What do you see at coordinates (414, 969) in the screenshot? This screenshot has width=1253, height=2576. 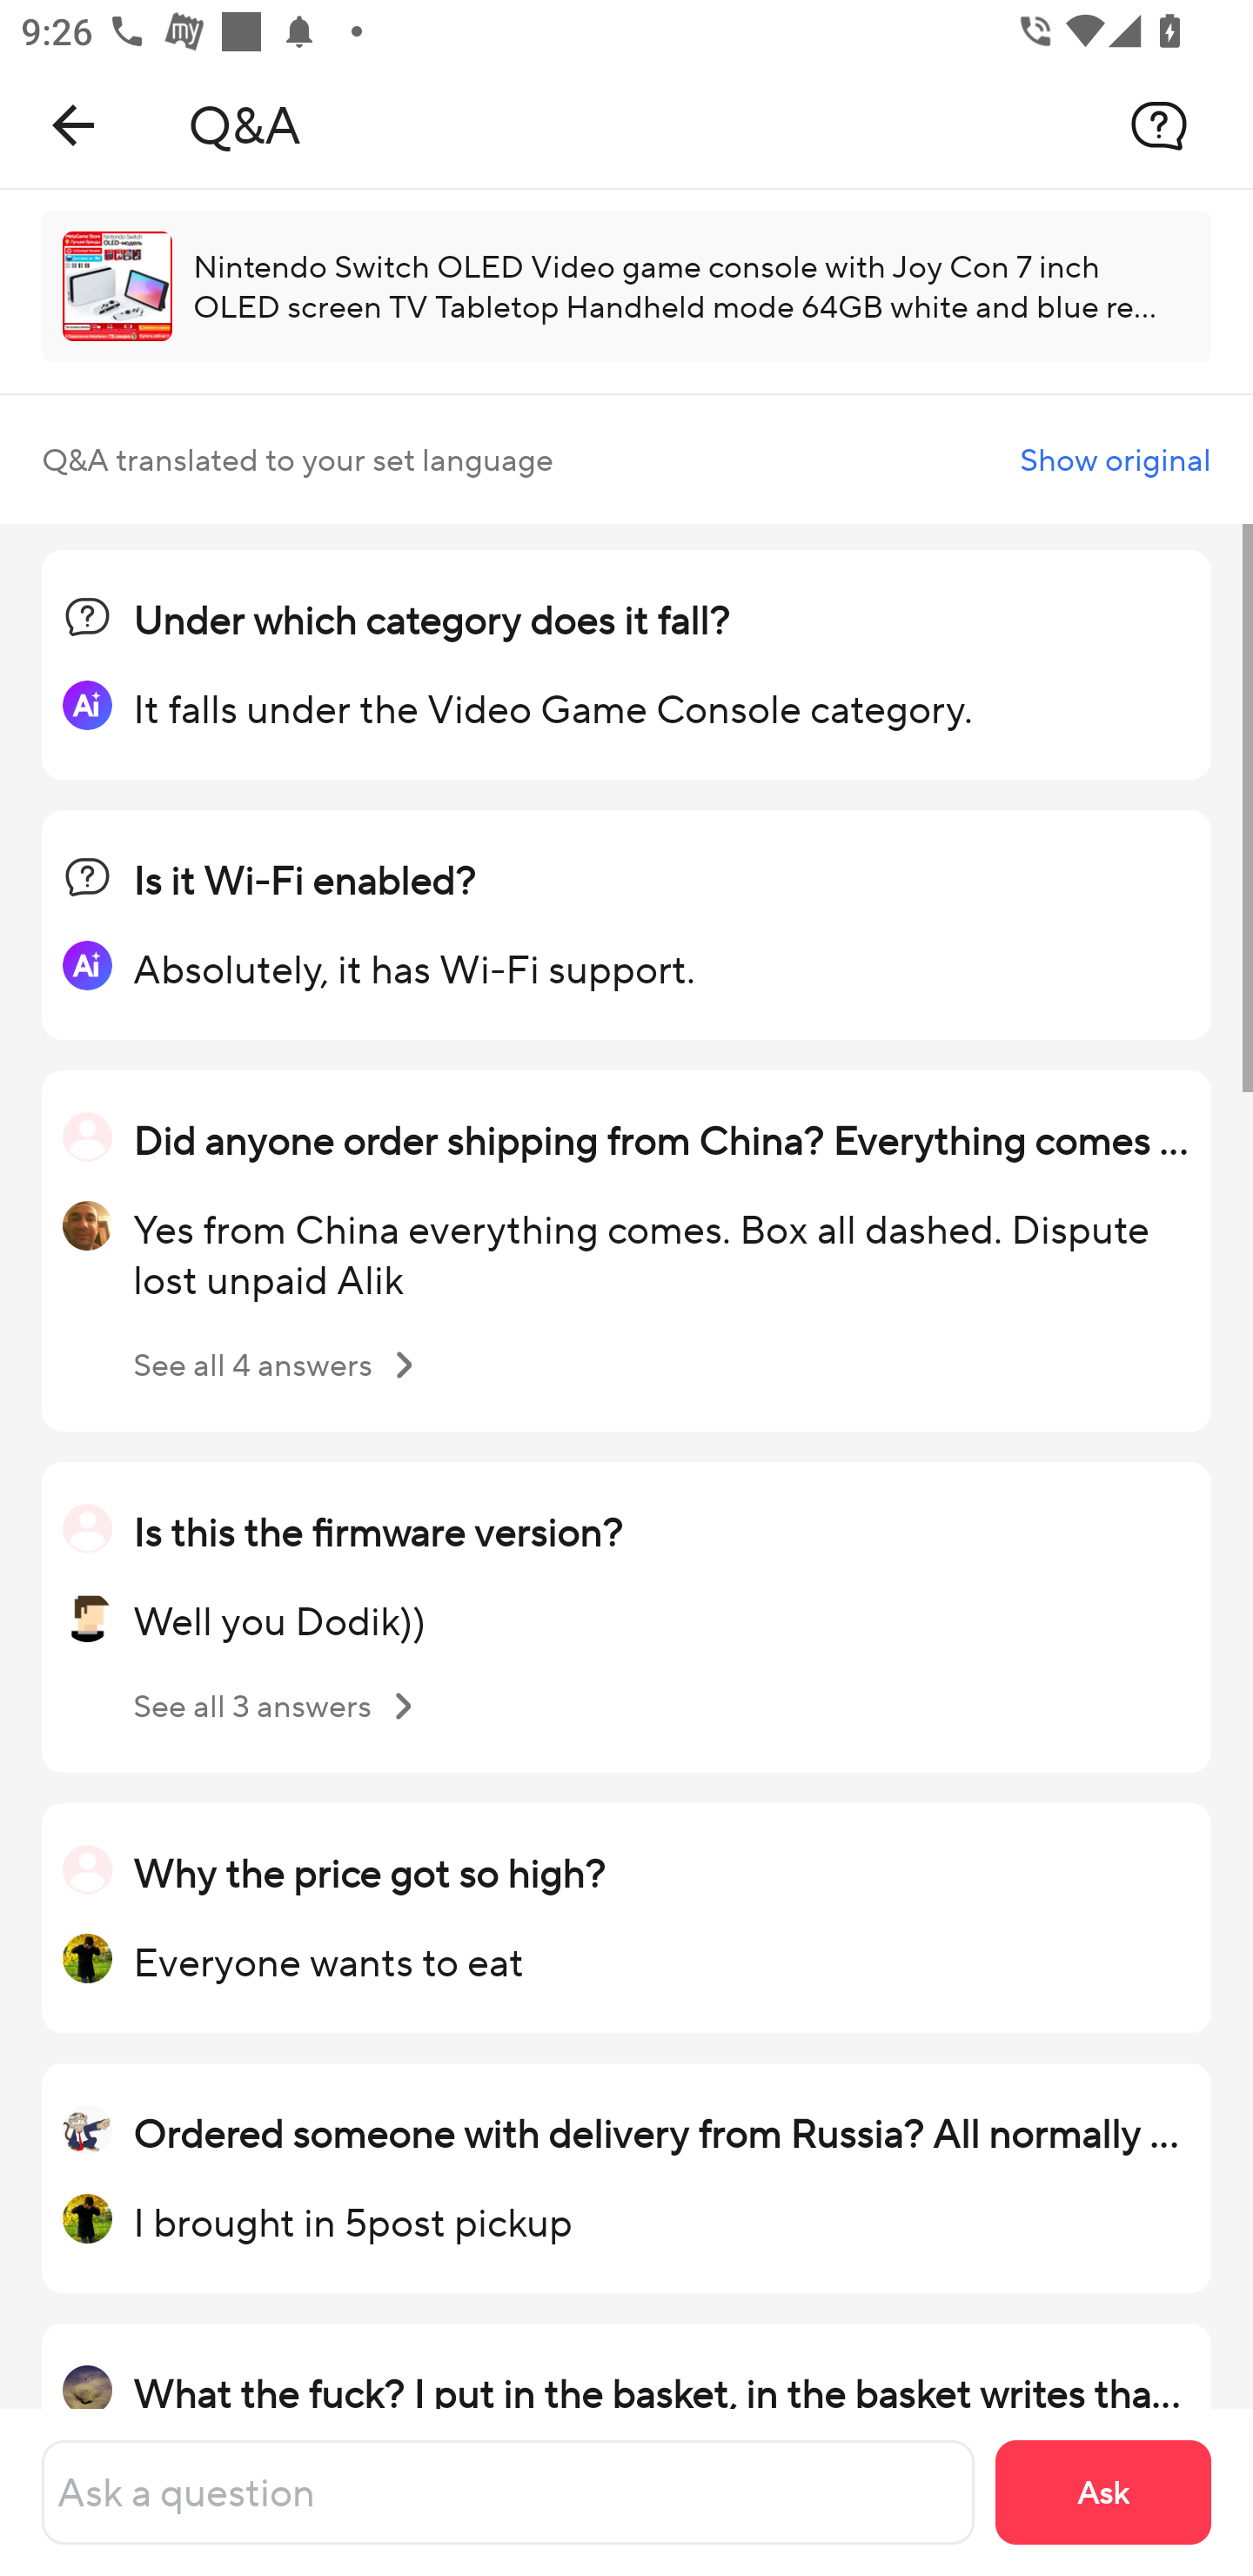 I see `Absolutely, it has Wi-Fi support.` at bounding box center [414, 969].